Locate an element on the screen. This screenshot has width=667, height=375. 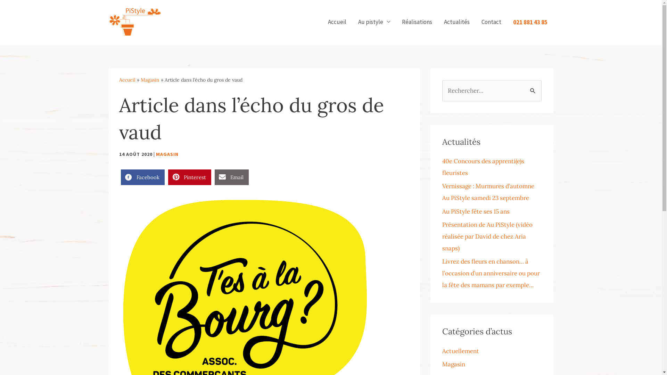
Actuellement is located at coordinates (460, 351).